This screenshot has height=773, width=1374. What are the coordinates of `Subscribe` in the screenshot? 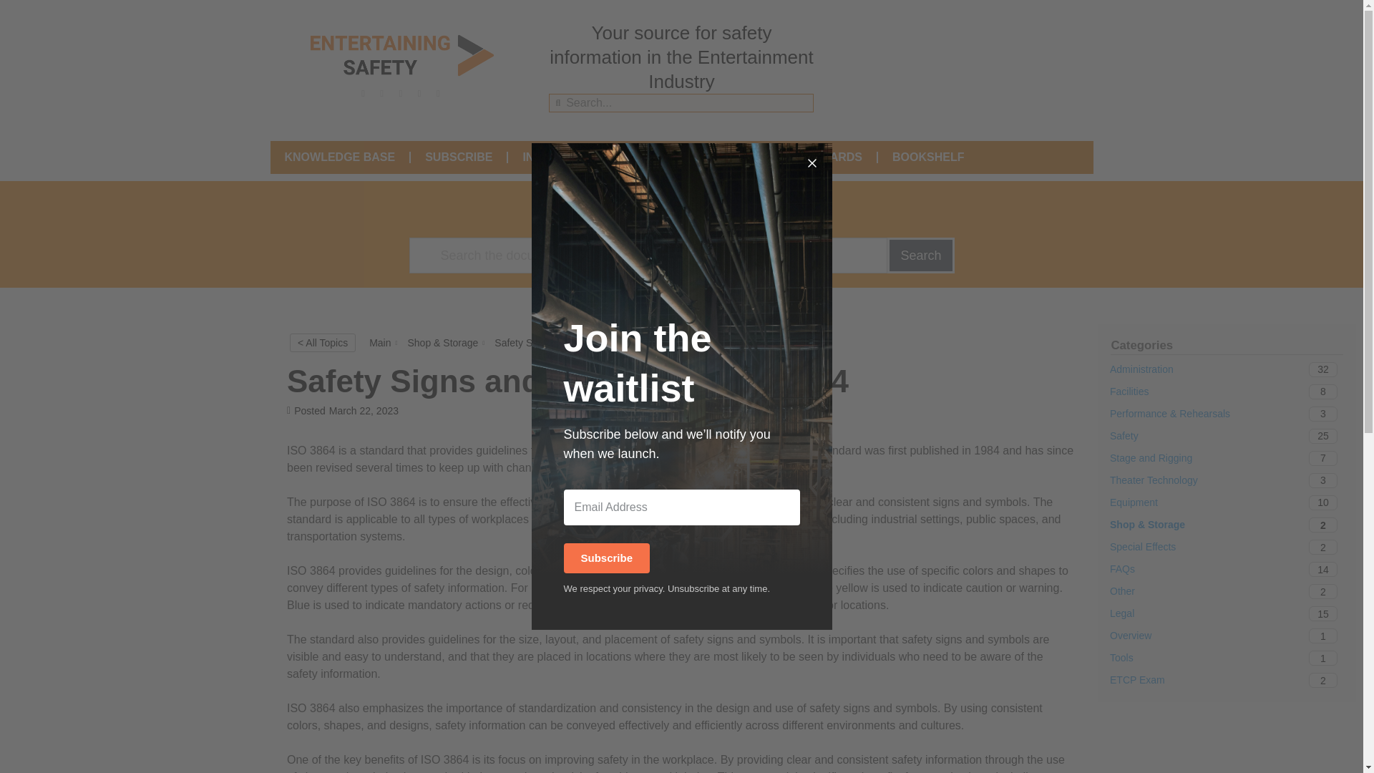 It's located at (1227, 502).